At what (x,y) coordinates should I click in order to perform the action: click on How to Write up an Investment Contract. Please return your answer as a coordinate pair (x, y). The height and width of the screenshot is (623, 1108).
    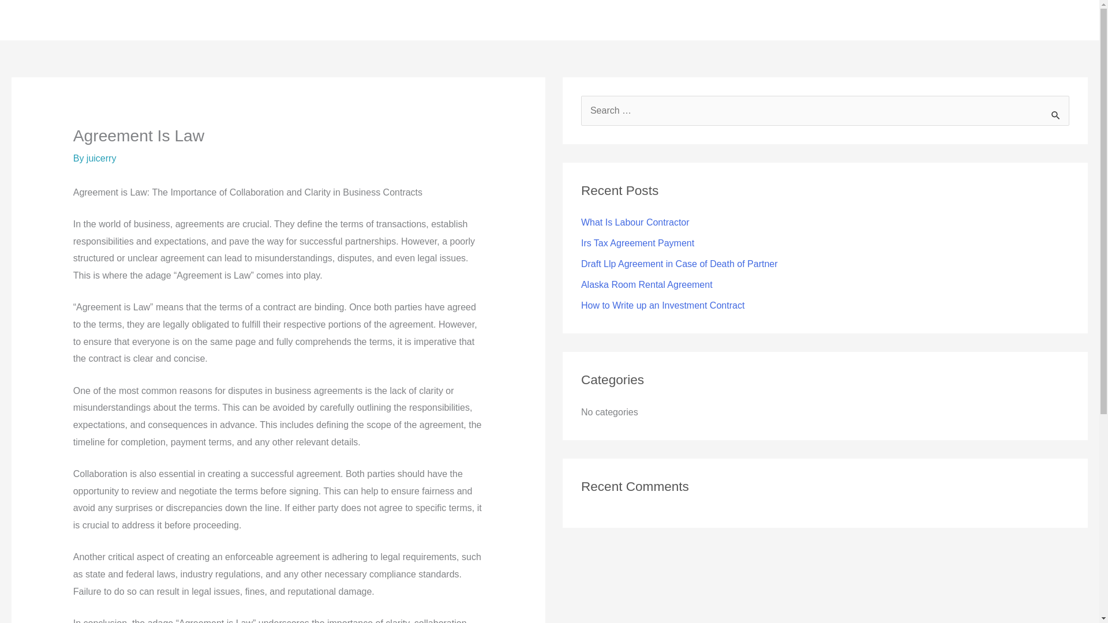
    Looking at the image, I should click on (662, 305).